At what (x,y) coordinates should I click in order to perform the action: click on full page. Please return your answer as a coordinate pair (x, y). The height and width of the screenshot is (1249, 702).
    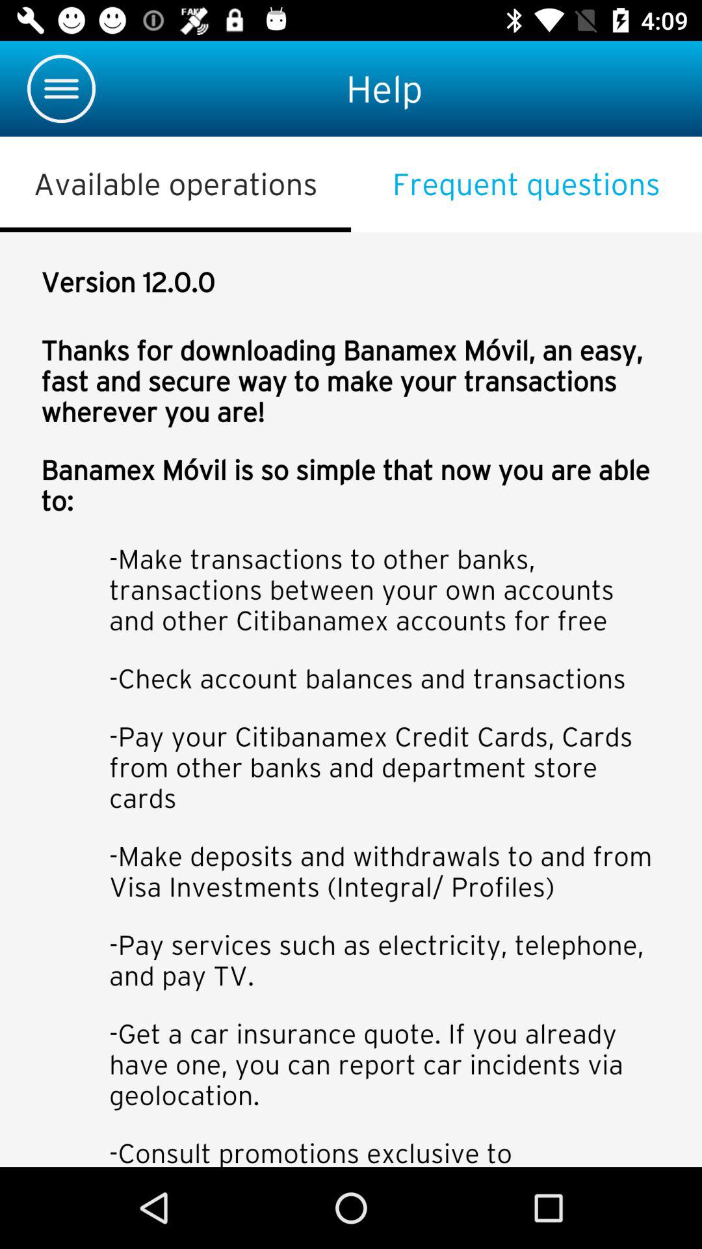
    Looking at the image, I should click on (351, 700).